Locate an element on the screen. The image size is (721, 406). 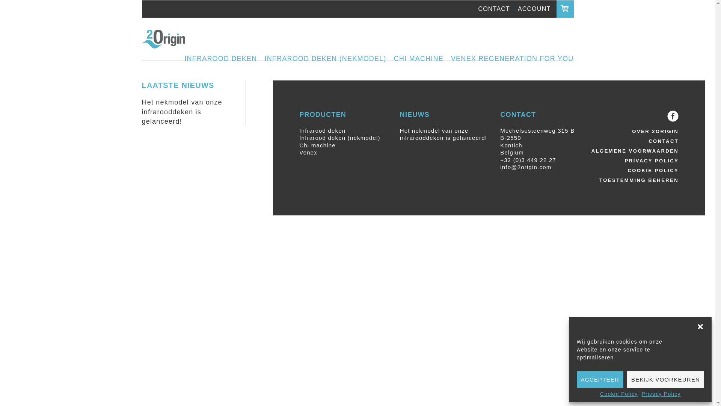
INFRAROOD DEKEN is located at coordinates (221, 59).